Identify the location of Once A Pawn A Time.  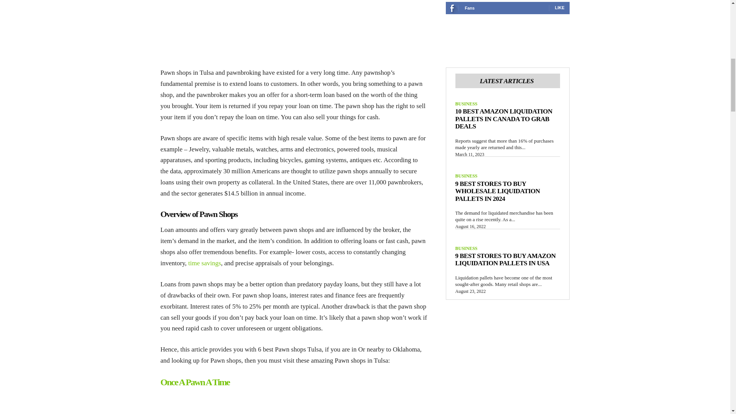
(195, 382).